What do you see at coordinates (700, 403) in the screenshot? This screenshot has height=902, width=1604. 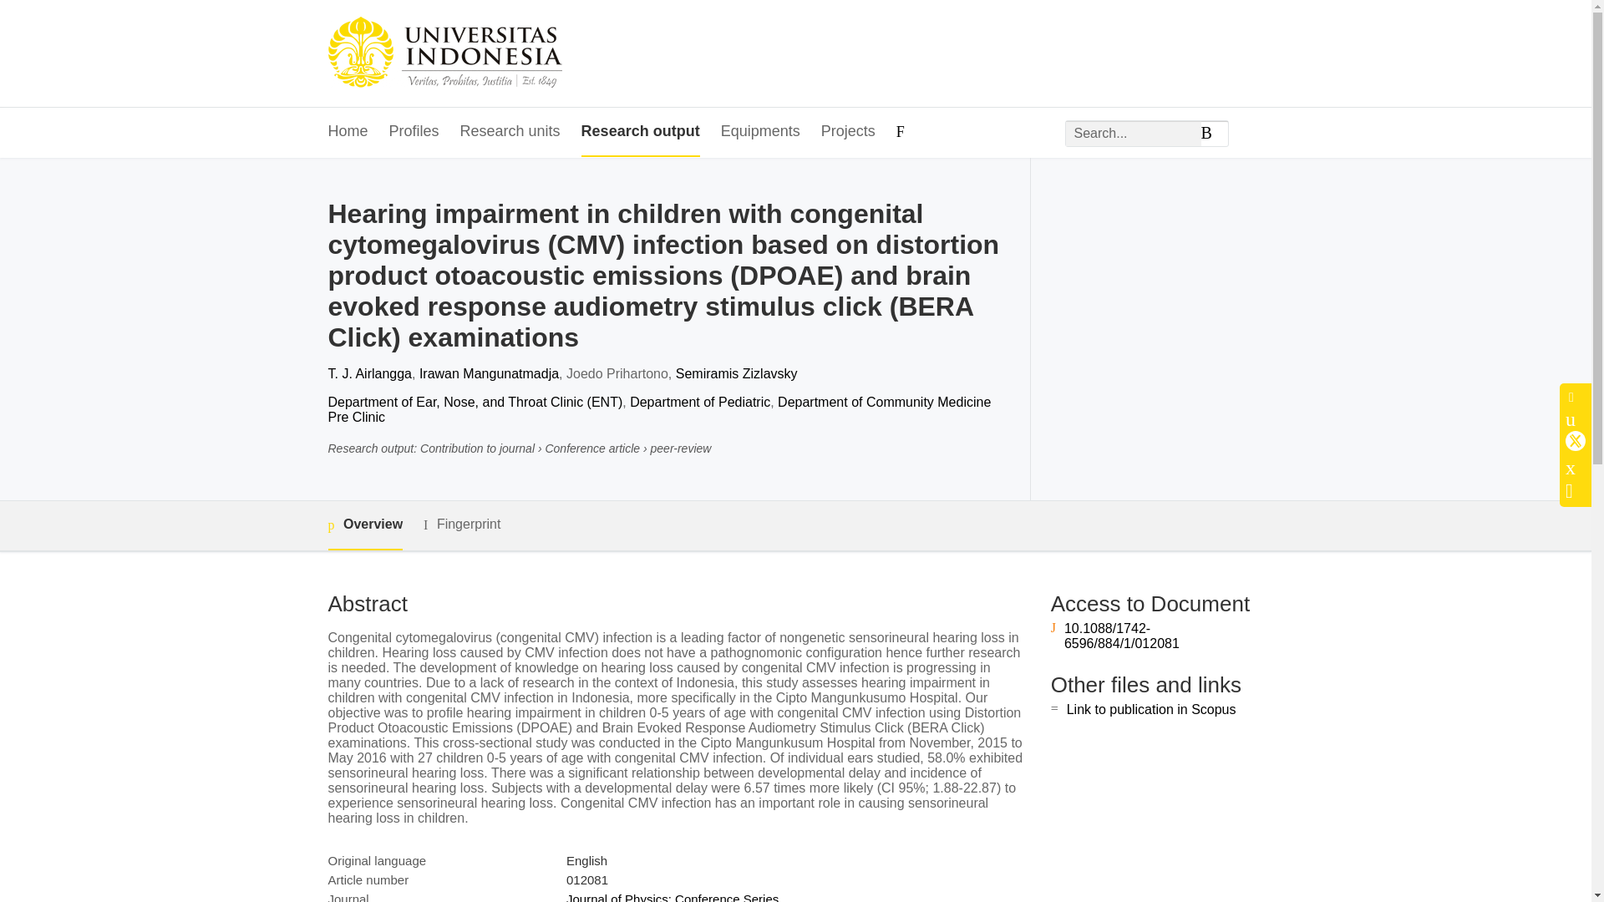 I see `Department of Pediatric` at bounding box center [700, 403].